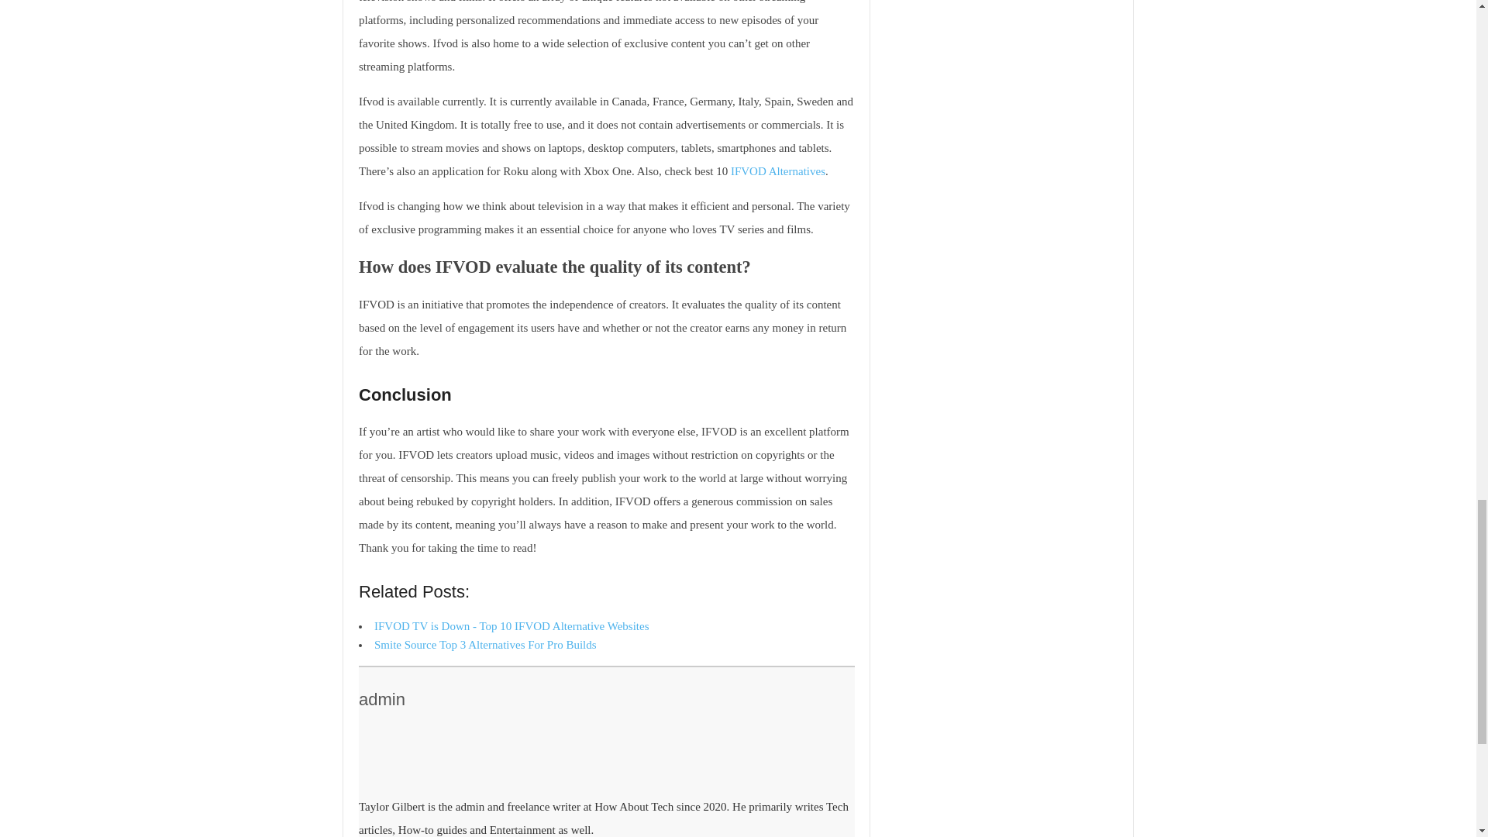 The image size is (1488, 837). I want to click on Smite Source Top 3 Alternatives For Pro Builds, so click(485, 645).